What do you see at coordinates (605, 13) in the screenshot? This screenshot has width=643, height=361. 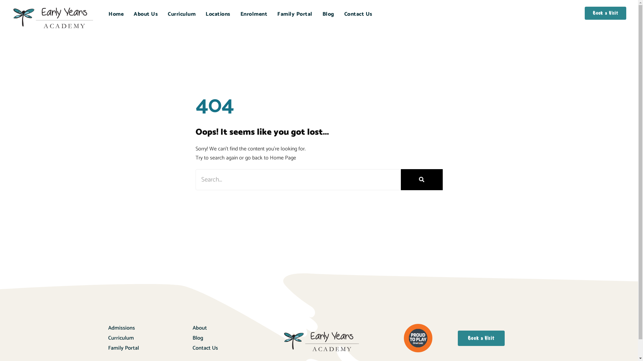 I see `Book a Visit` at bounding box center [605, 13].